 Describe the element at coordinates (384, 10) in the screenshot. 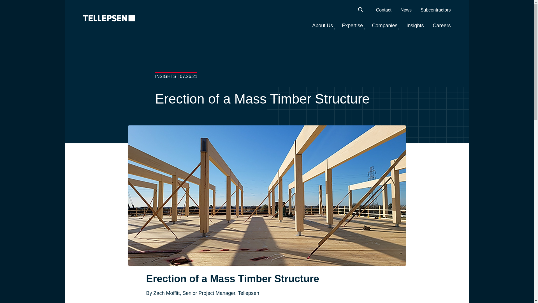

I see `Contact` at that location.